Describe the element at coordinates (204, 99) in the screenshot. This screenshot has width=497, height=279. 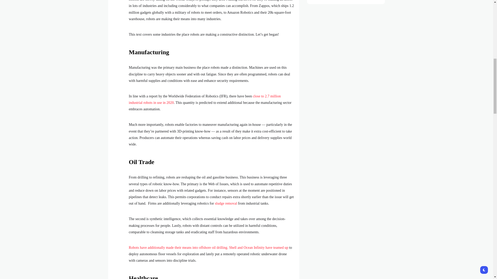
I see `close to 2.7 million industrial robots in use in 2020` at that location.